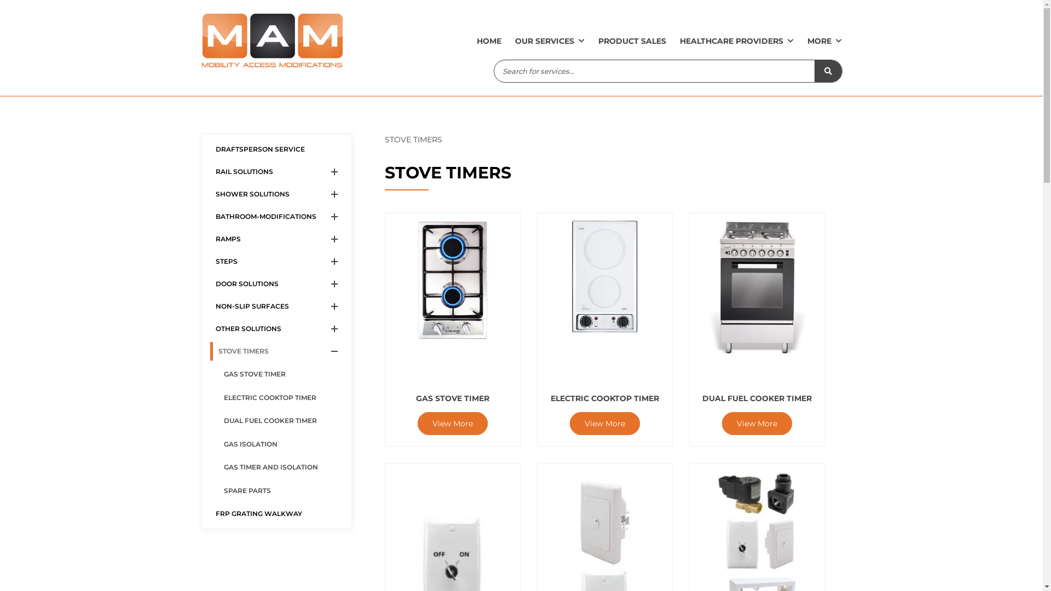 This screenshot has height=591, width=1051. What do you see at coordinates (280, 491) in the screenshot?
I see `SPARE PARTS` at bounding box center [280, 491].